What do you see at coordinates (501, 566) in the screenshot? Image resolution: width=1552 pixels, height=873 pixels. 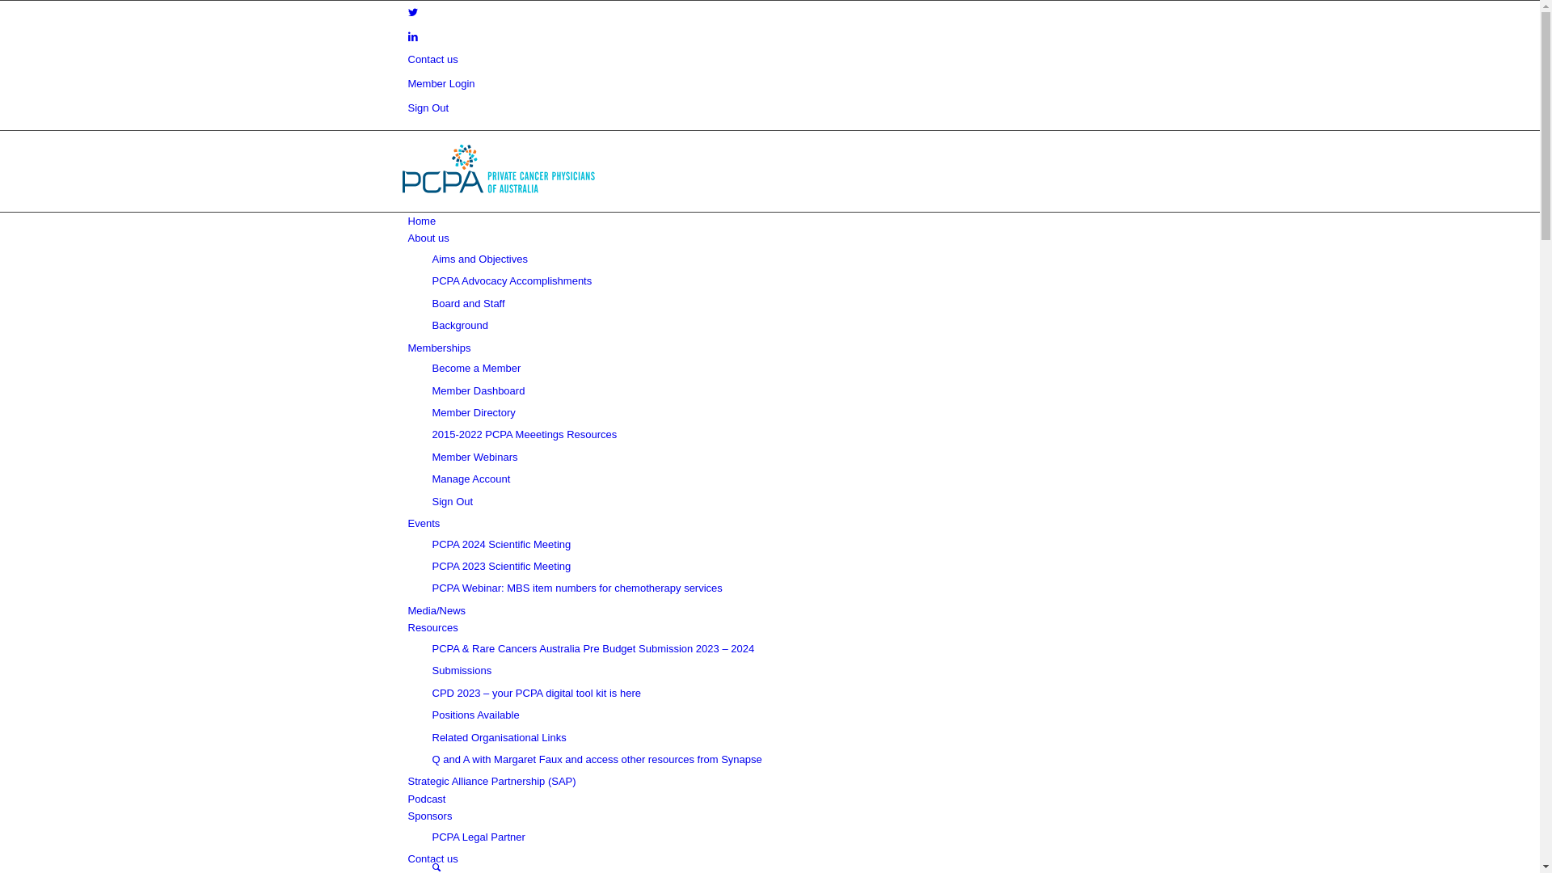 I see `PCPA 2023 Scientific Meeting` at bounding box center [501, 566].